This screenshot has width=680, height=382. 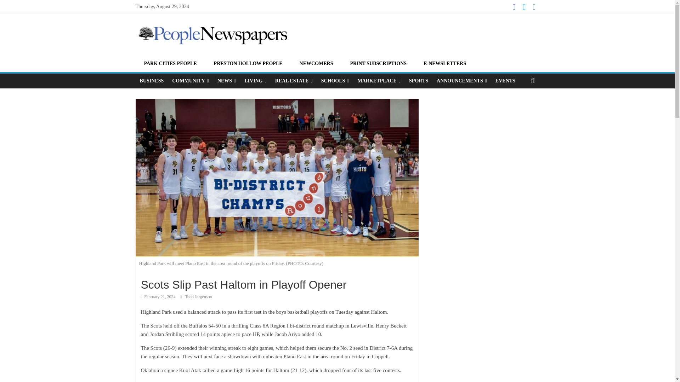 What do you see at coordinates (255, 81) in the screenshot?
I see `LIVING` at bounding box center [255, 81].